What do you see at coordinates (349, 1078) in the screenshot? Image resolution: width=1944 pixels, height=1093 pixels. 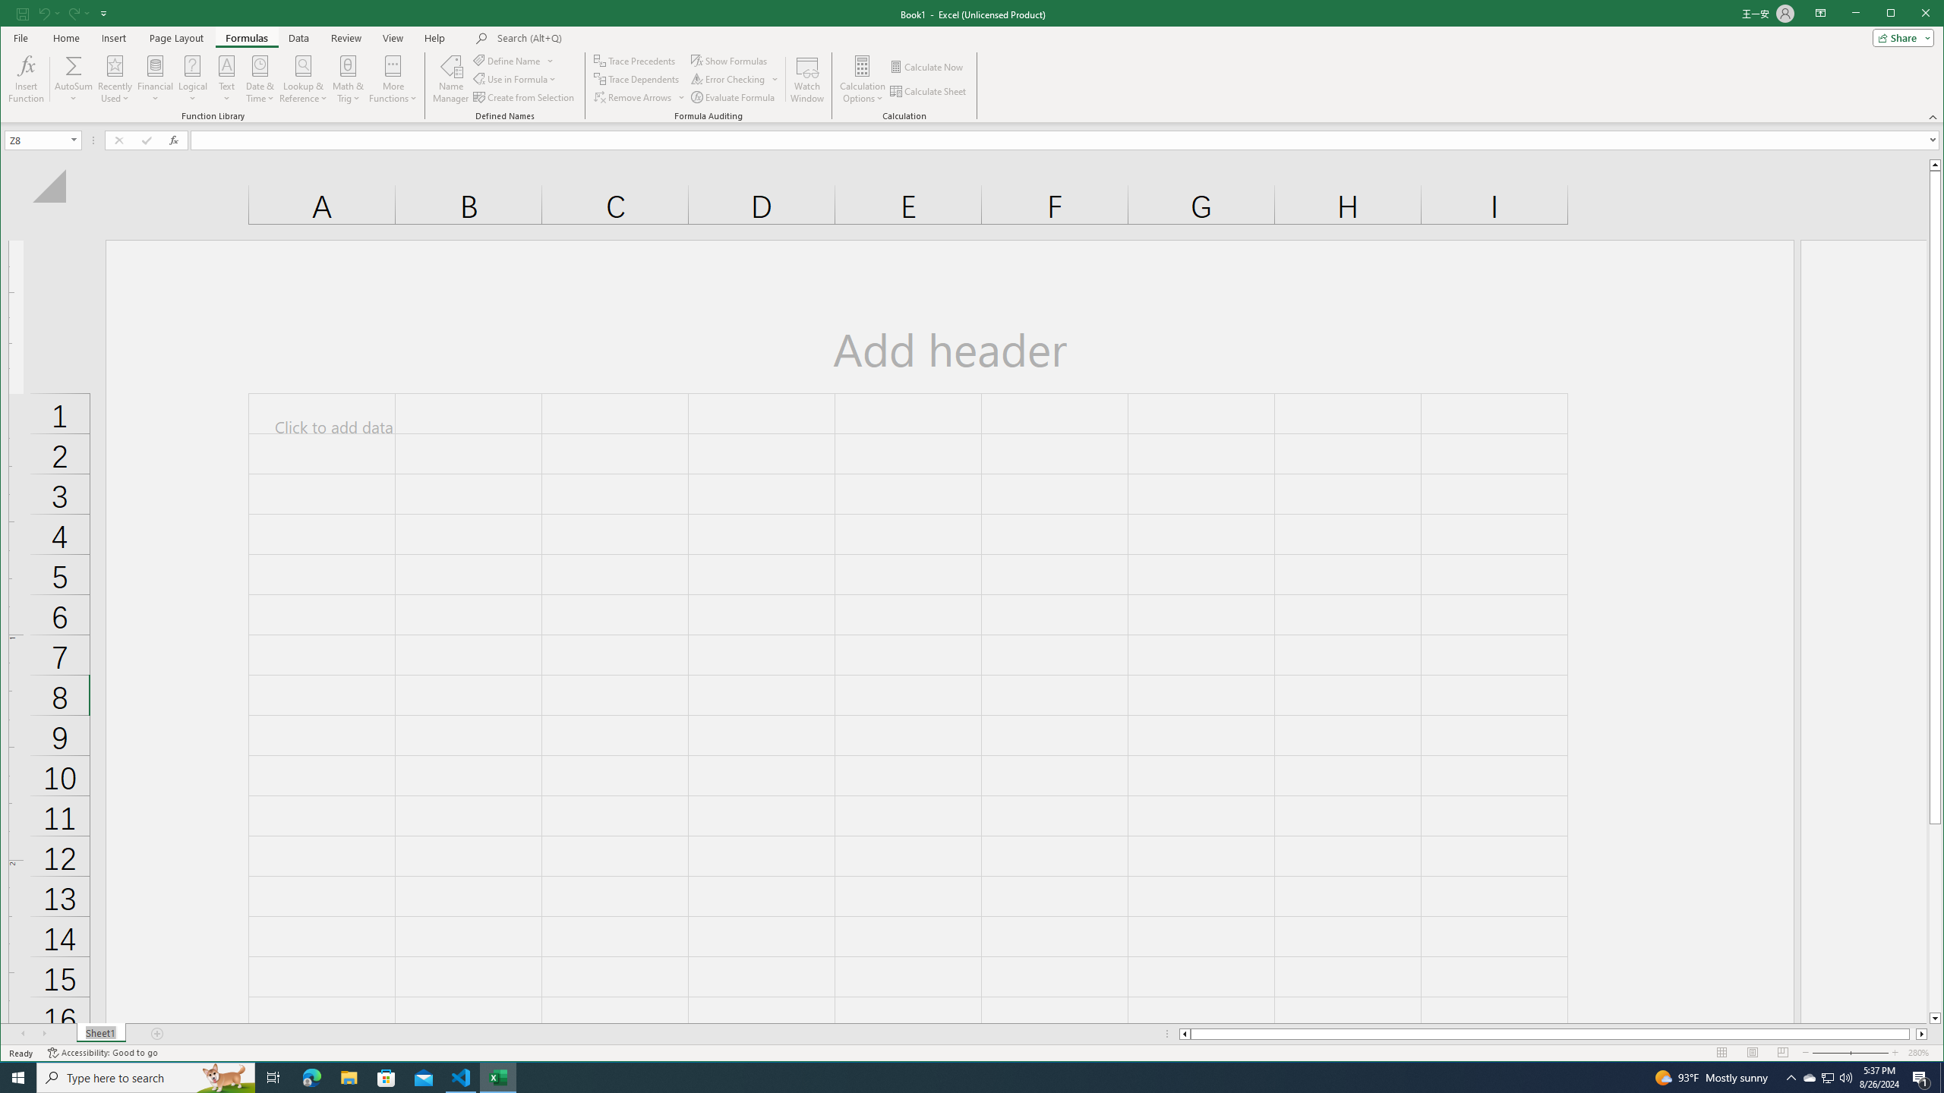 I see `File Explorer` at bounding box center [349, 1078].